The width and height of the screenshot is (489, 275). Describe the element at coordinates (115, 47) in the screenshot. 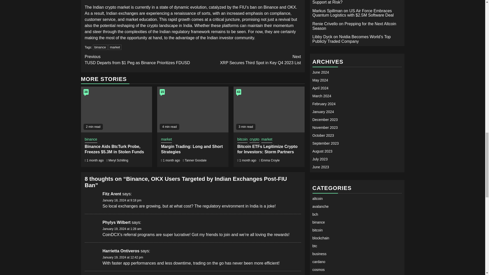

I see `market` at that location.